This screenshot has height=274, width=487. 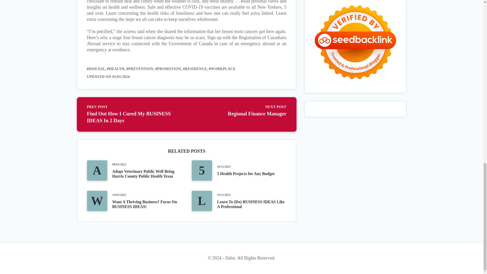 I want to click on Regional Finance Manager, so click(x=239, y=111).